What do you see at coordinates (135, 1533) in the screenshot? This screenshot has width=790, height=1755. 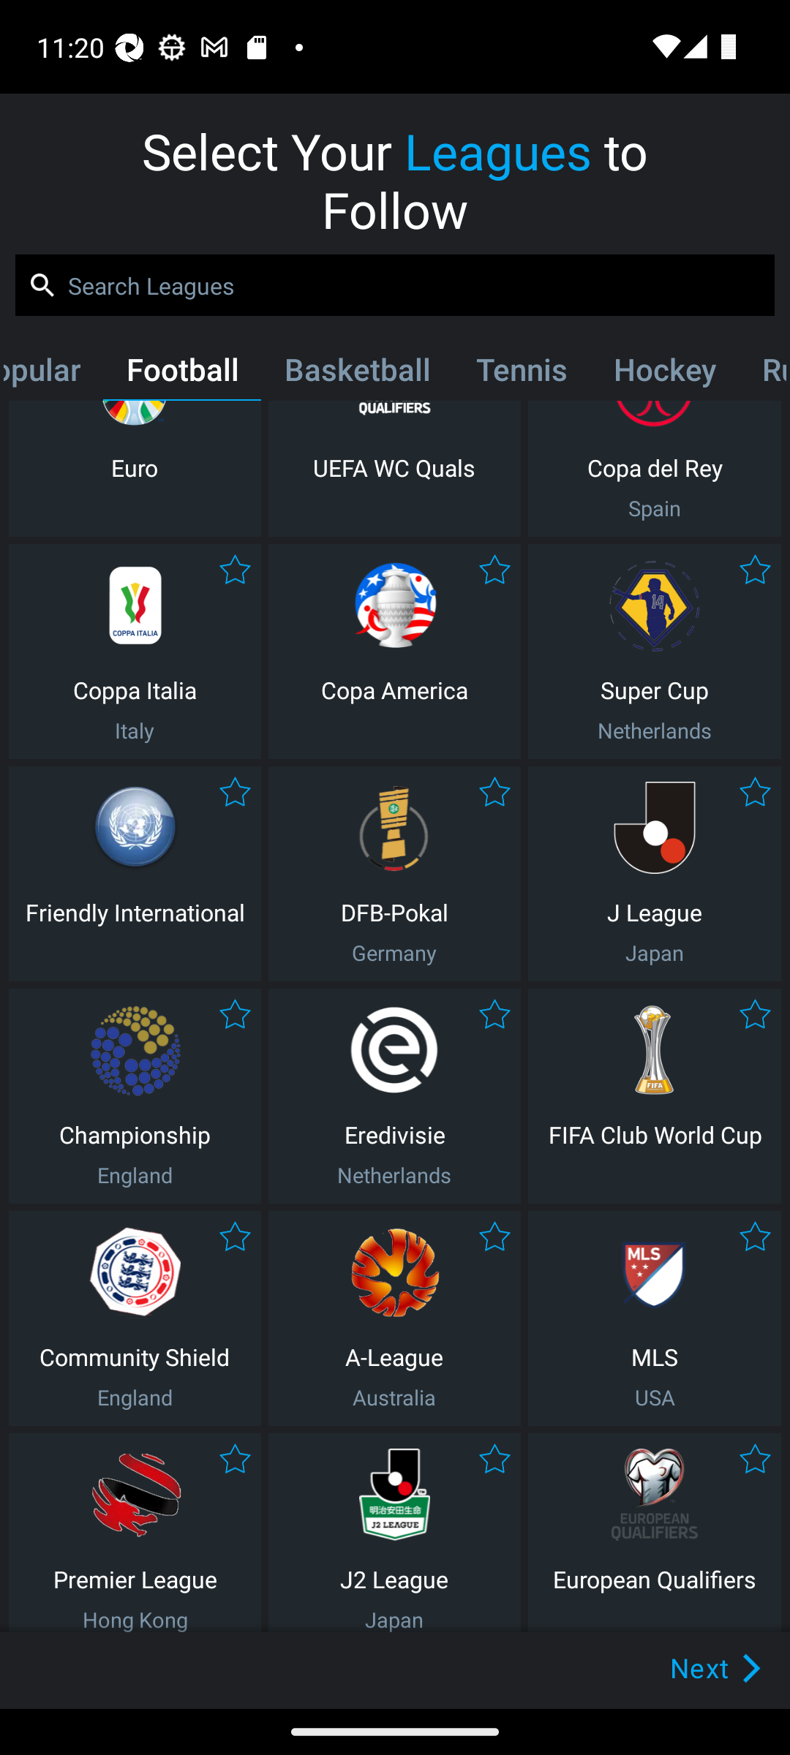 I see `Premier League Hong Kong` at bounding box center [135, 1533].